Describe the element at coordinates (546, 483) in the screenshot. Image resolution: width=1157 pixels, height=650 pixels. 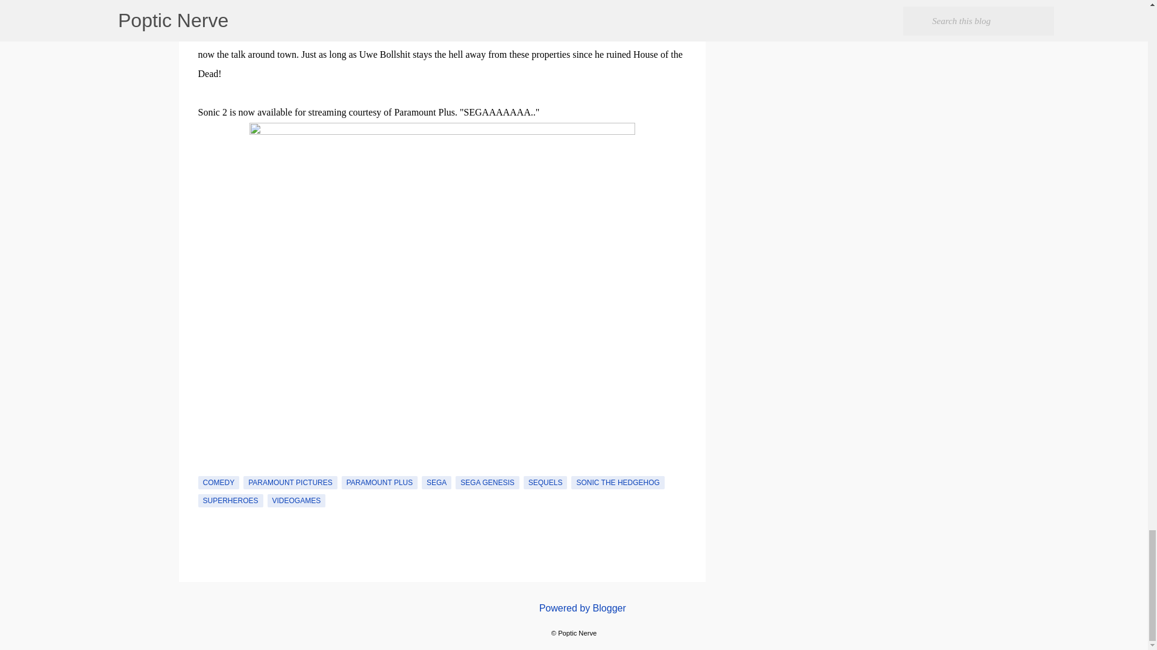
I see `SEQUELS` at that location.